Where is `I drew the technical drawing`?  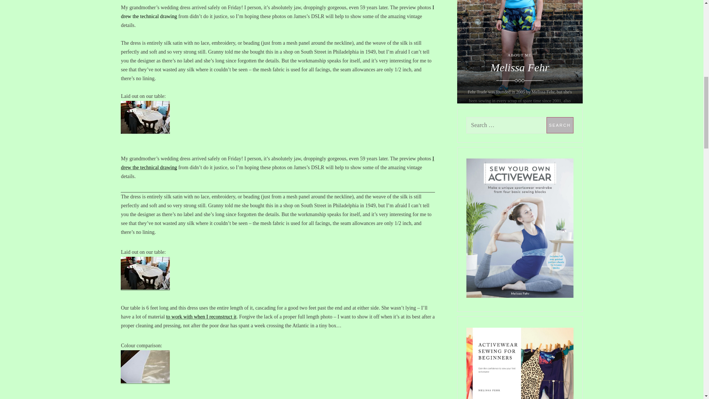
I drew the technical drawing is located at coordinates (277, 12).